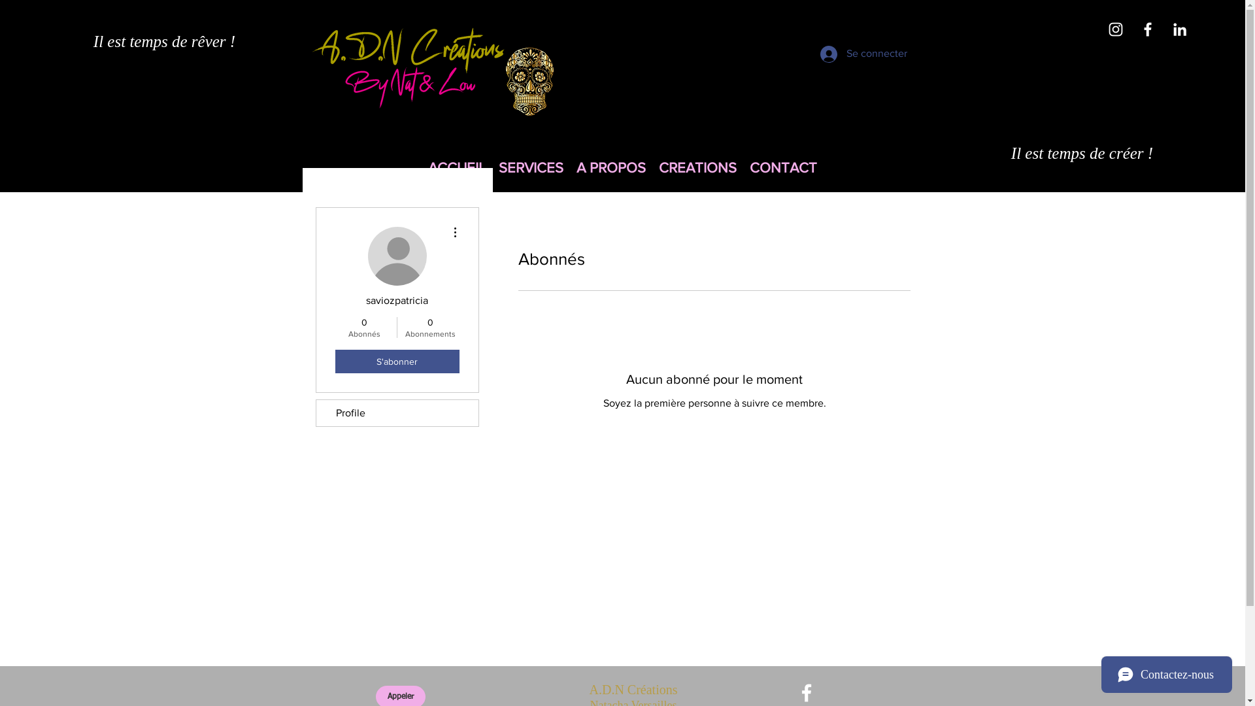 The width and height of the screenshot is (1255, 706). What do you see at coordinates (457, 167) in the screenshot?
I see `ACCUEIL` at bounding box center [457, 167].